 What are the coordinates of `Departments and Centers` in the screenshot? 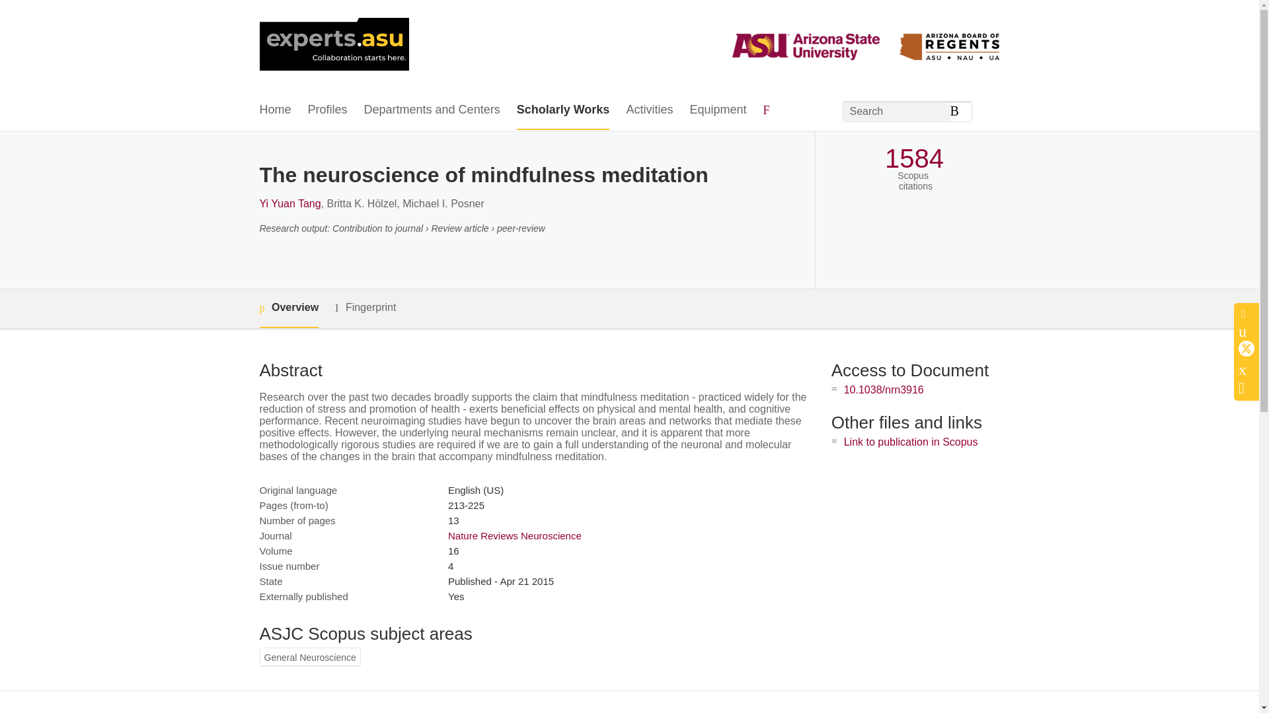 It's located at (432, 110).